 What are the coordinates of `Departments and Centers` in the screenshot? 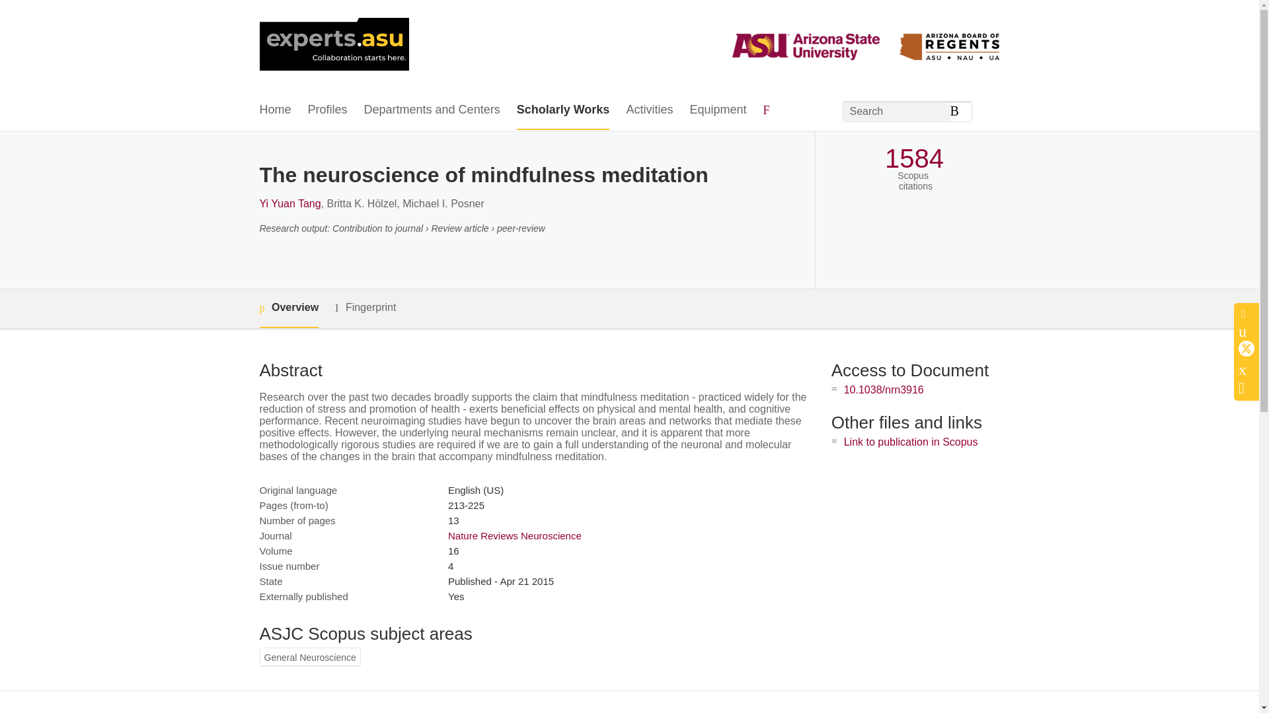 It's located at (432, 110).